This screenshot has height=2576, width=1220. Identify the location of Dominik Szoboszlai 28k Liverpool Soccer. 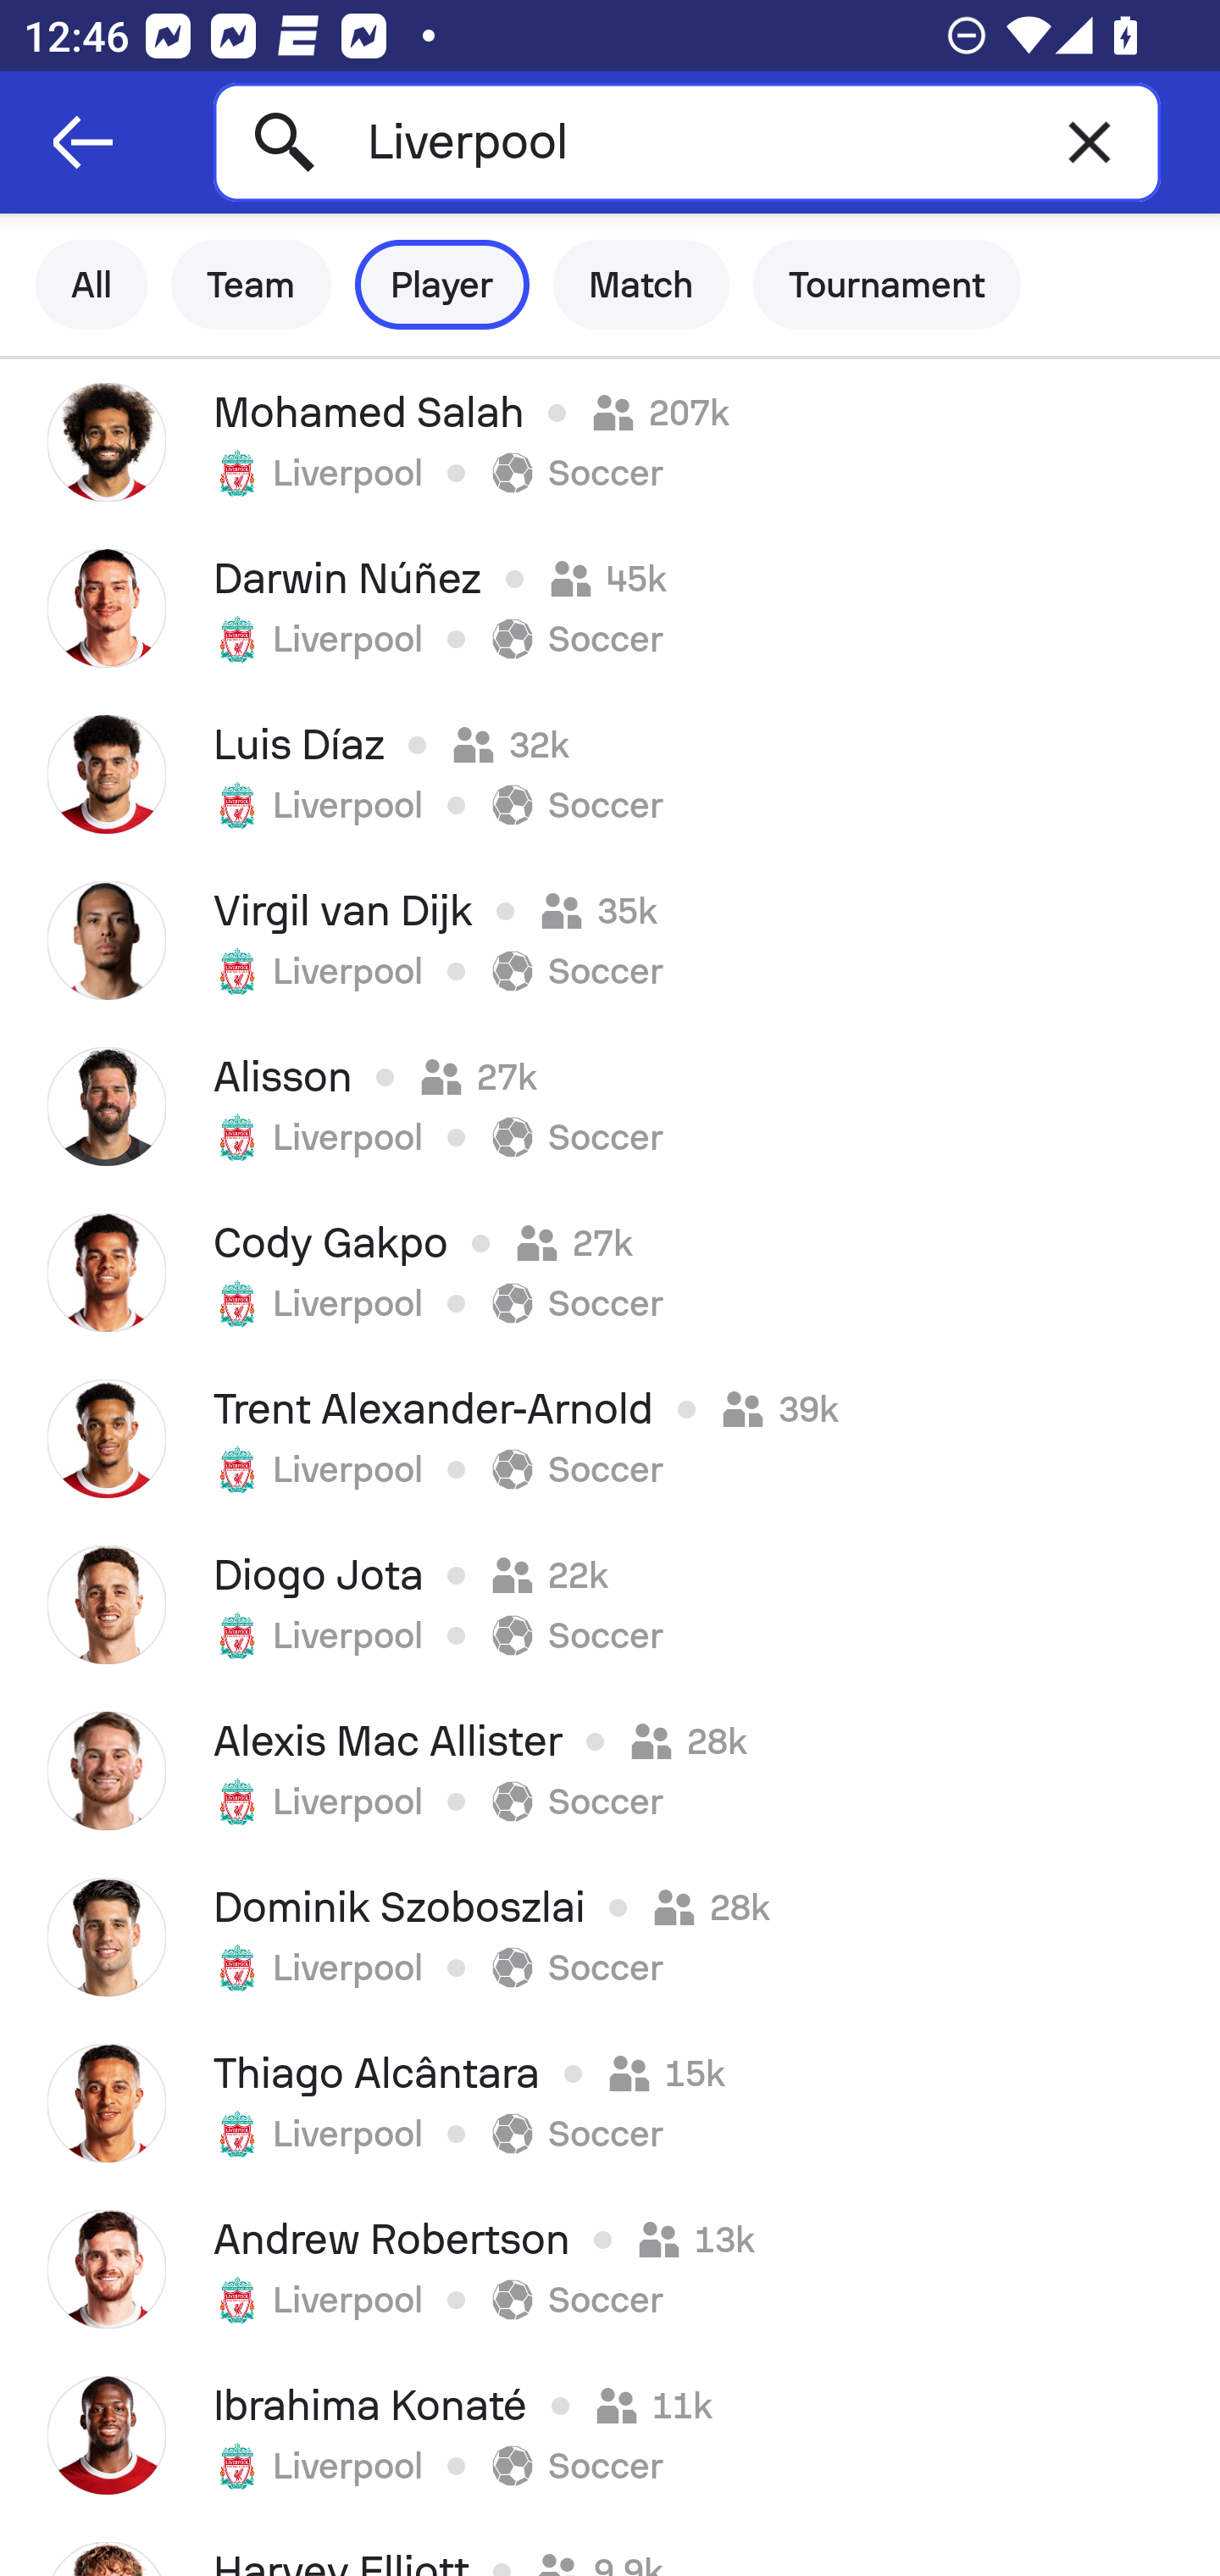
(610, 1937).